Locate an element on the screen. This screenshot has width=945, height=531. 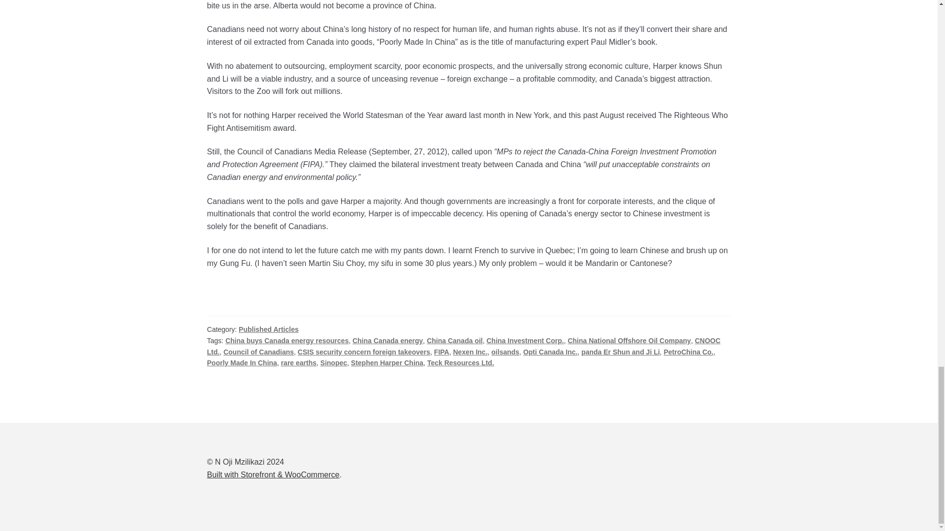
WooCommerce - The Best eCommerce Platform for WordPress is located at coordinates (273, 474).